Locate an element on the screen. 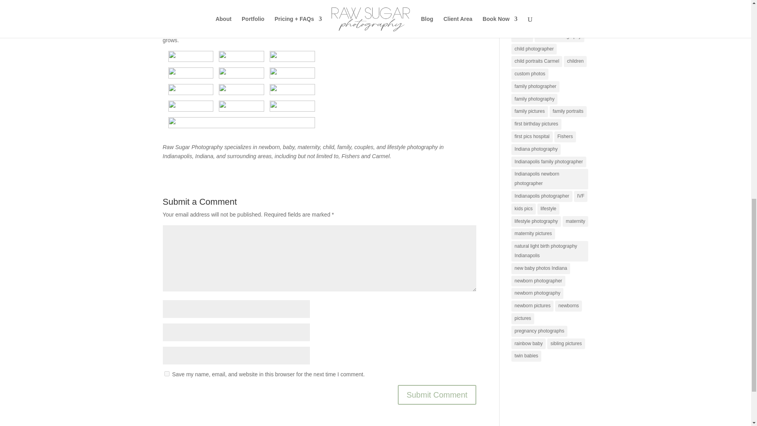  Submit Comment is located at coordinates (437, 395).